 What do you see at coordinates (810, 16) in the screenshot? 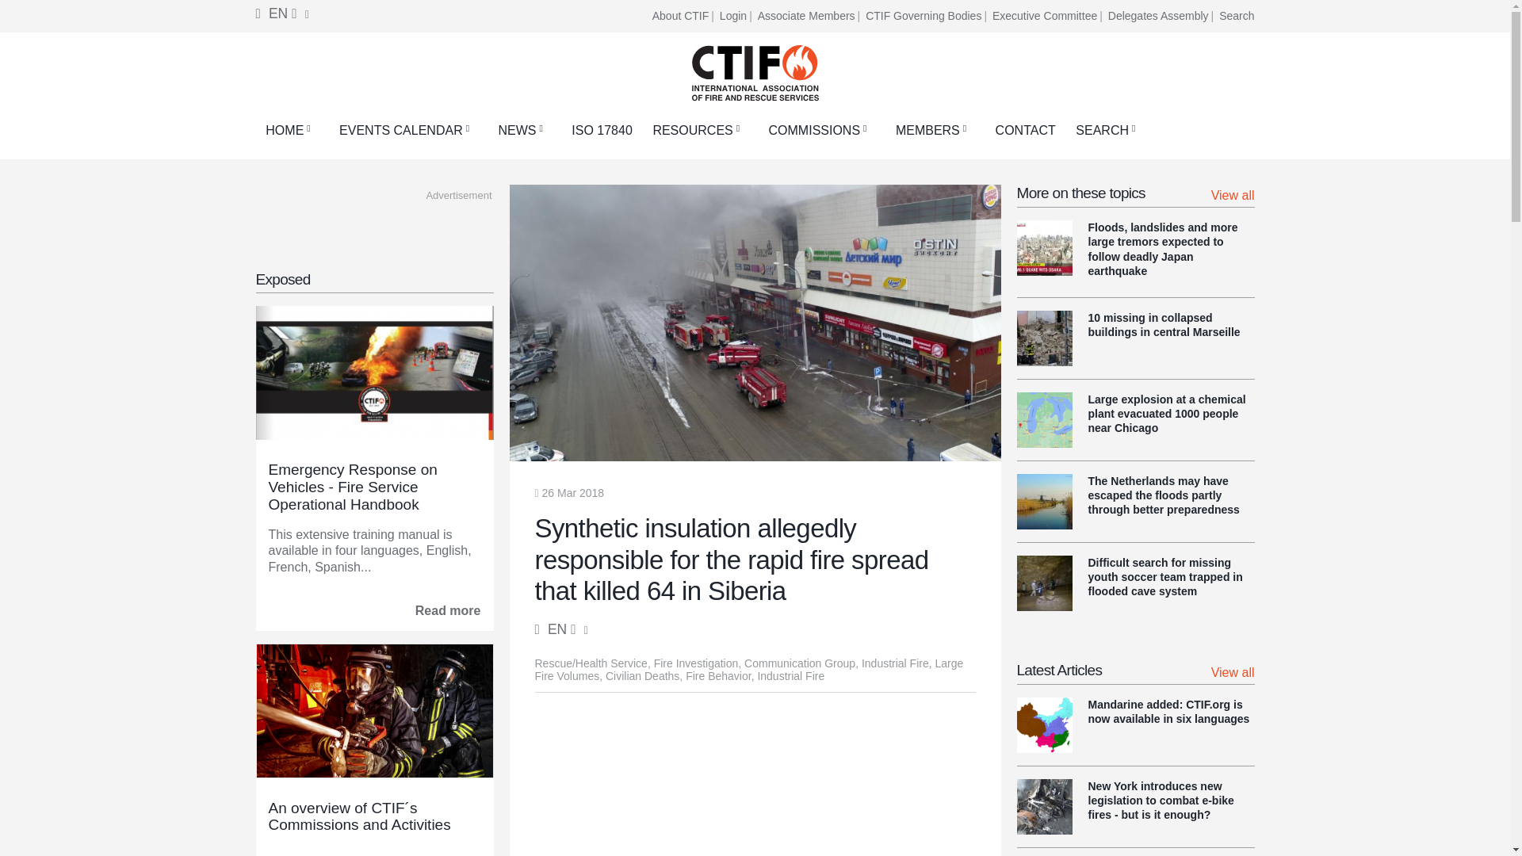
I see `Associate Members` at bounding box center [810, 16].